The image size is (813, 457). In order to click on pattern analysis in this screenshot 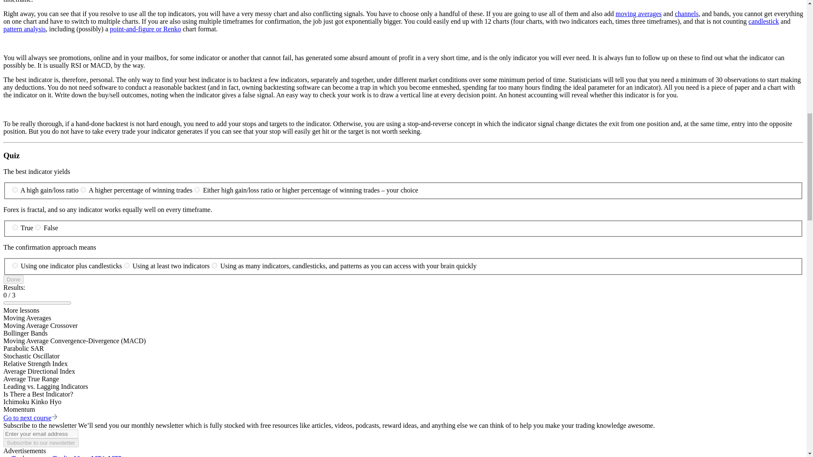, I will do `click(24, 29)`.